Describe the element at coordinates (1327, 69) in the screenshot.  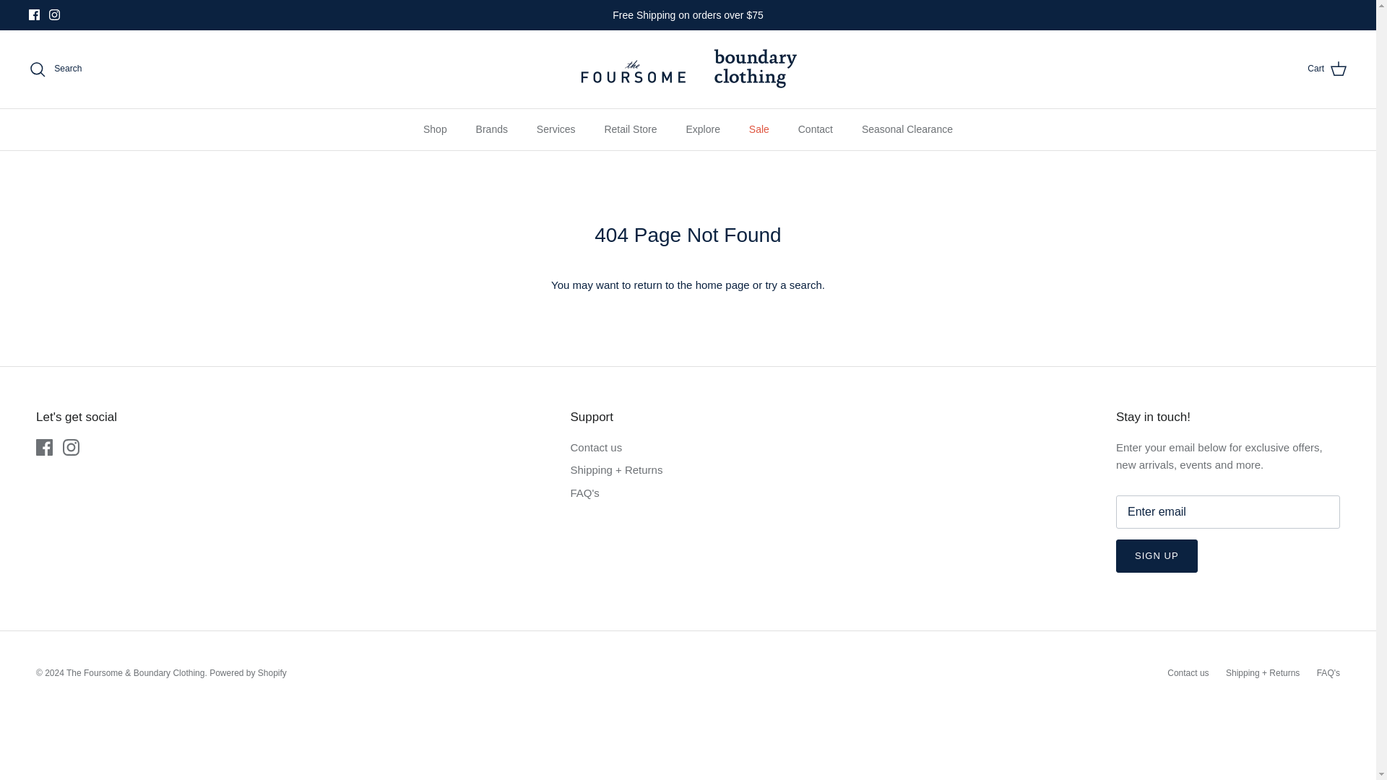
I see `Cart` at that location.